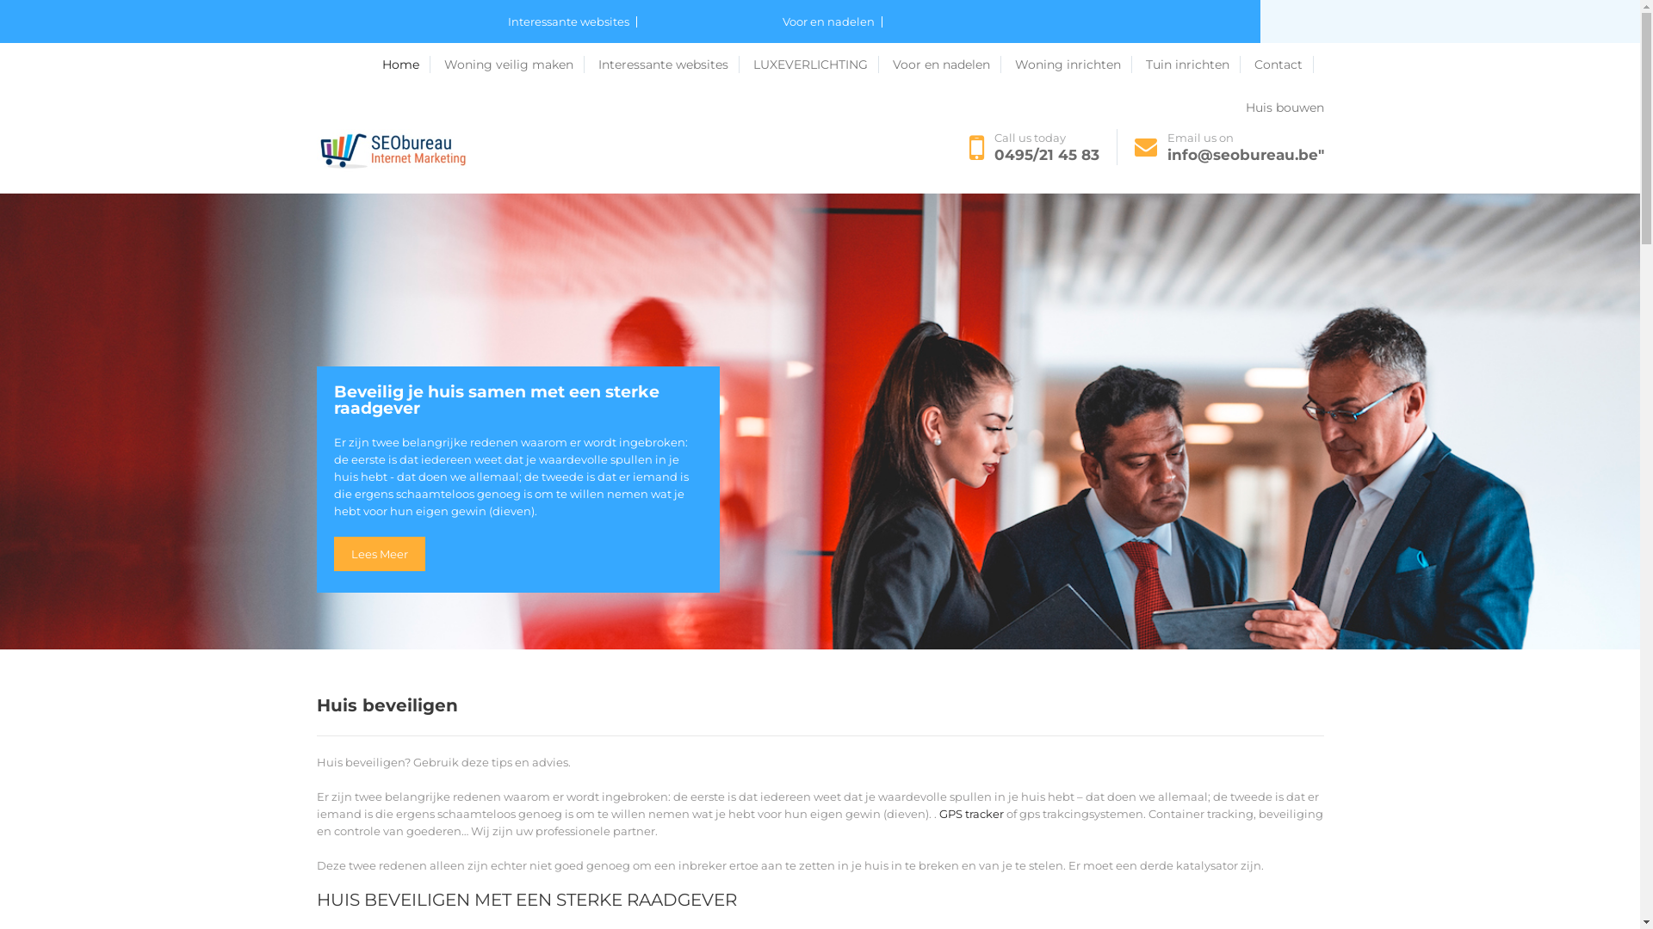 Image resolution: width=1653 pixels, height=929 pixels. Describe the element at coordinates (433, 65) in the screenshot. I see `Woning veilig maken` at that location.